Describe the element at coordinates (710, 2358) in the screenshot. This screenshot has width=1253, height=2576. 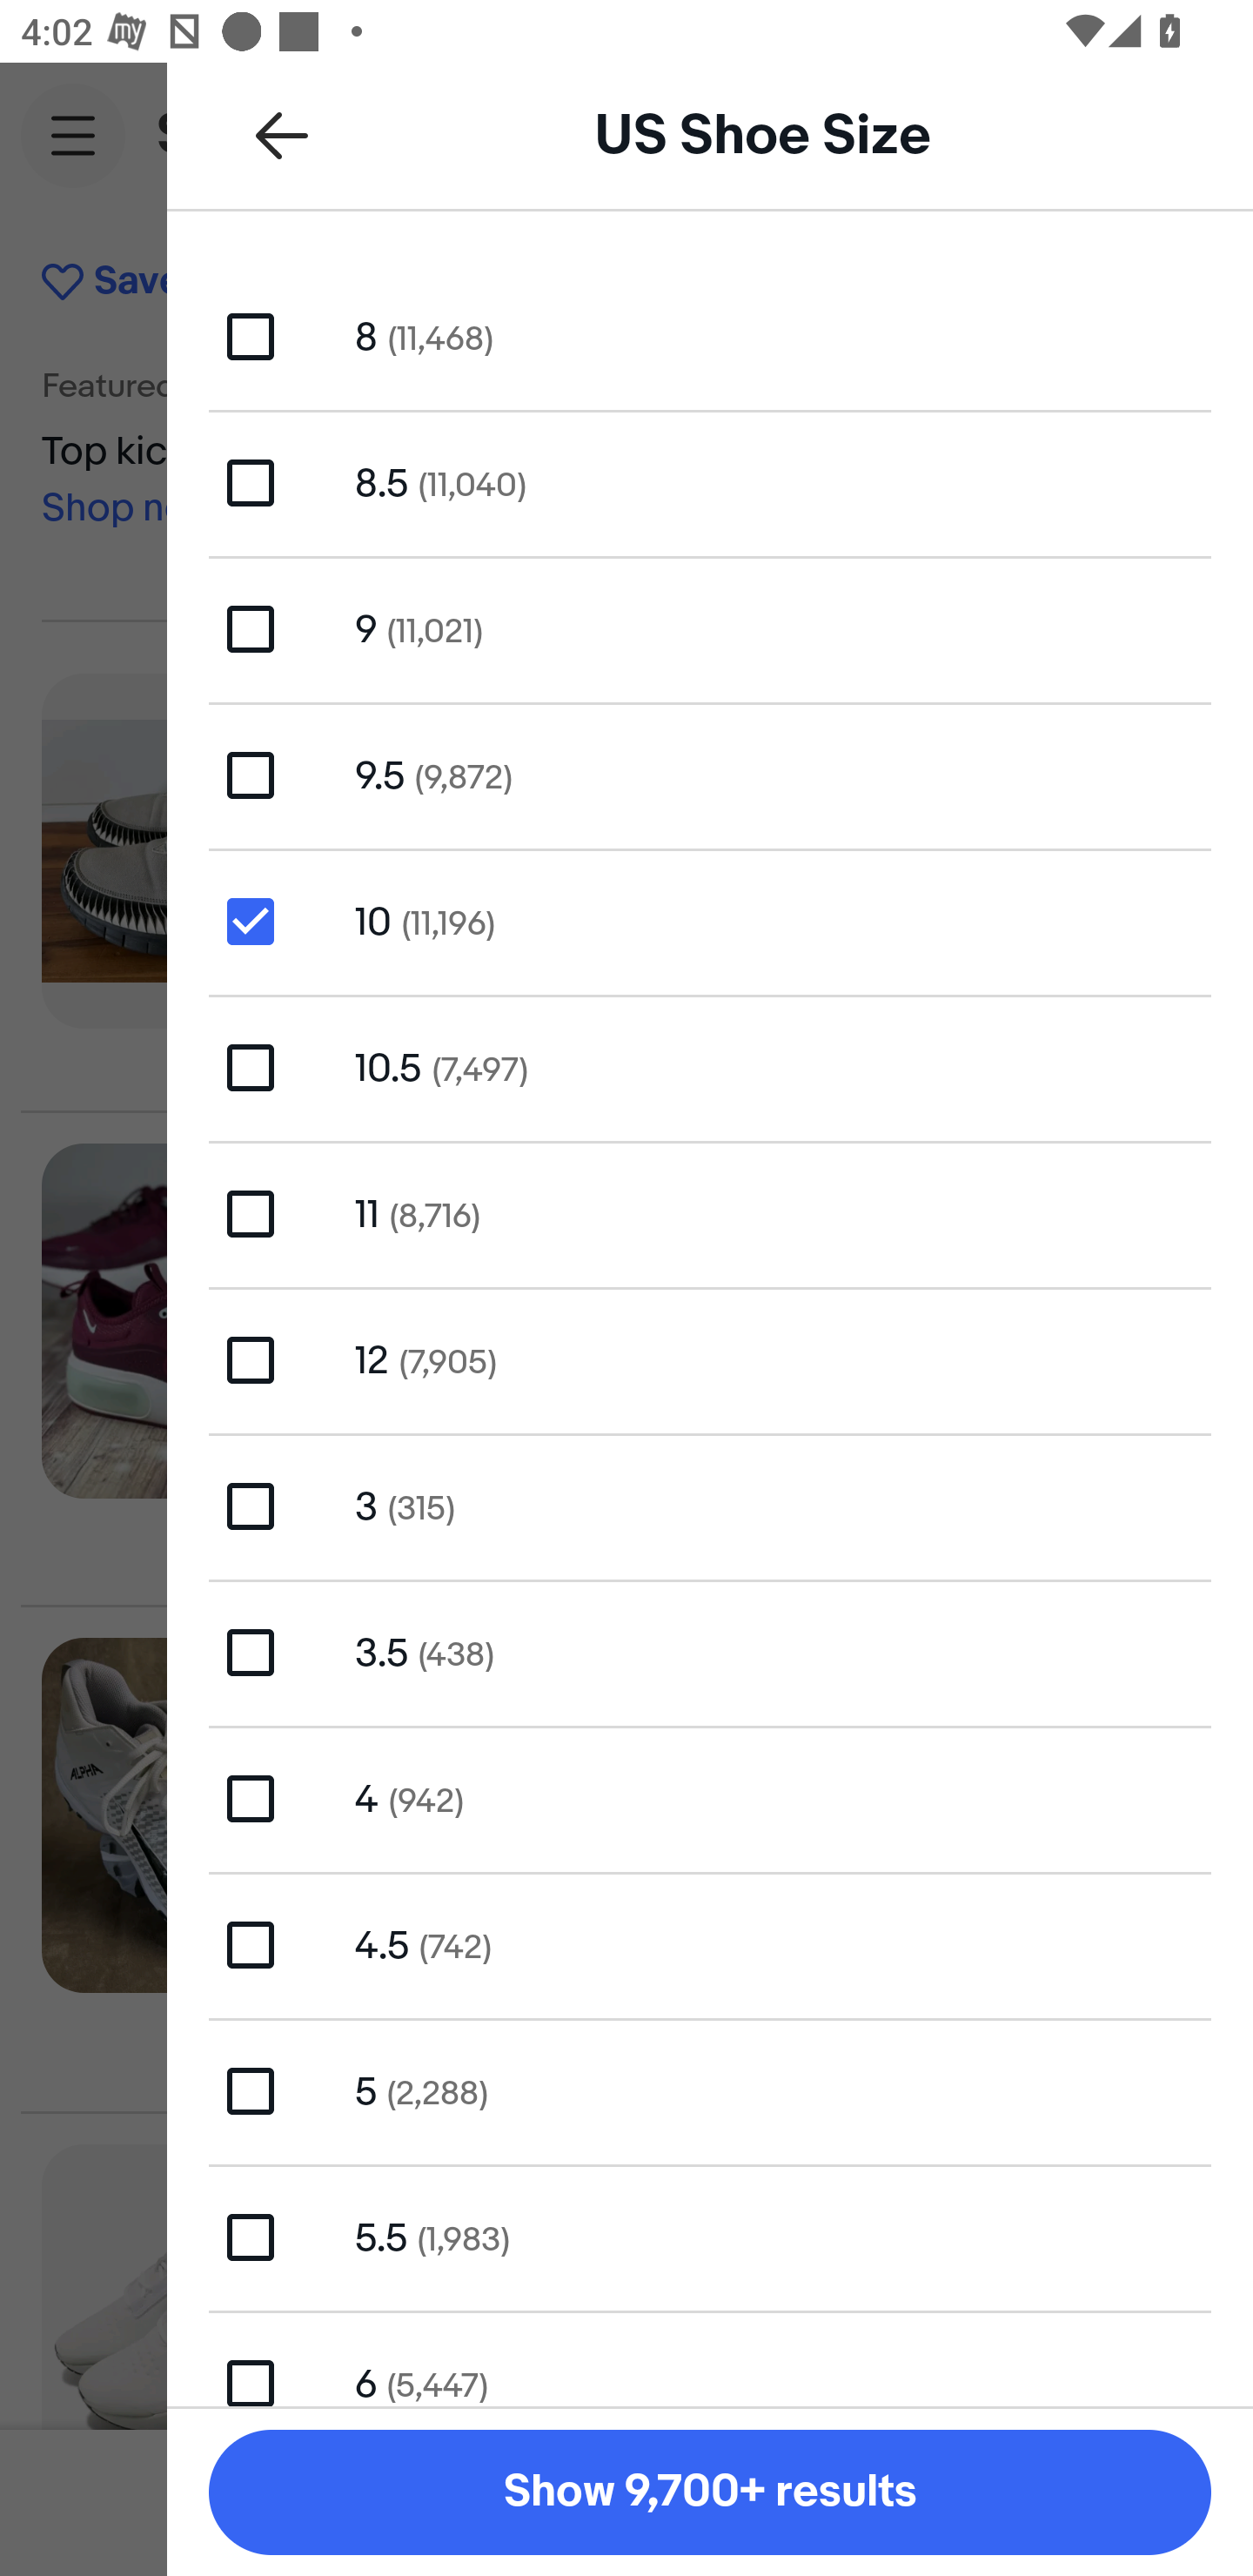
I see `6 (5,447)` at that location.